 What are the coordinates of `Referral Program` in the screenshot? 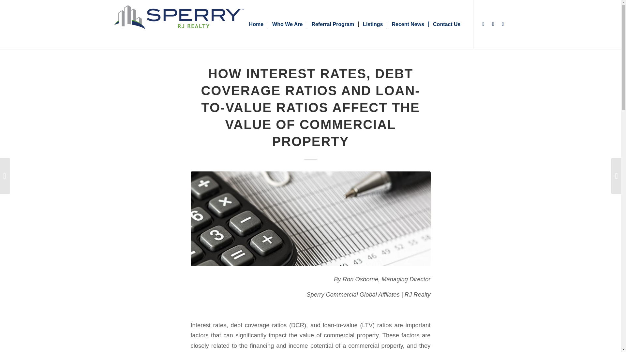 It's located at (332, 24).